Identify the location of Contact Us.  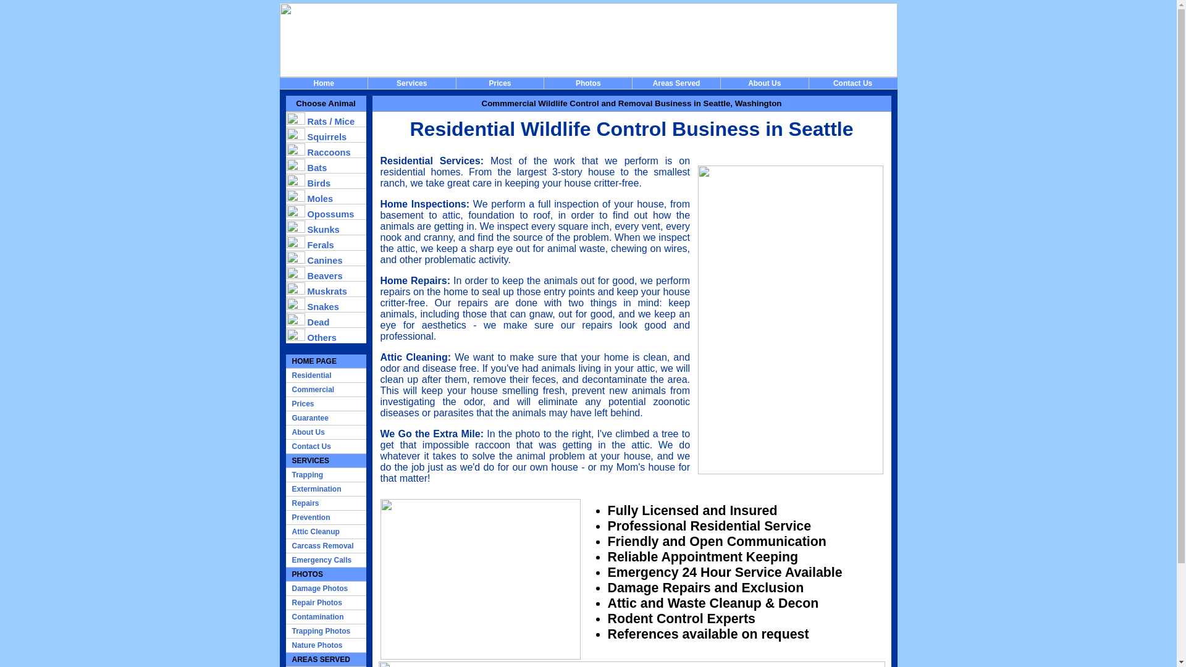
(325, 447).